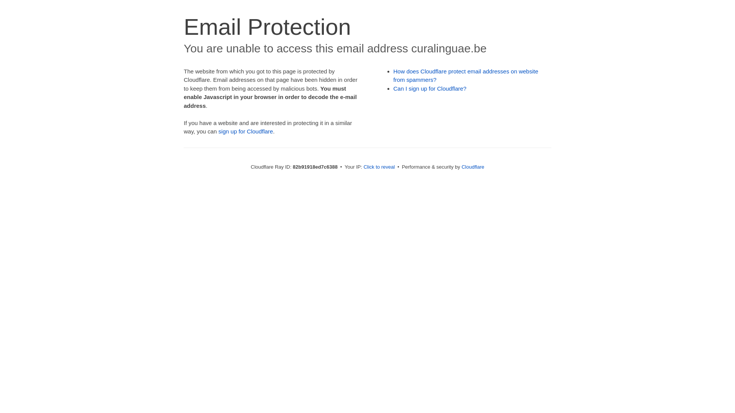 The height and width of the screenshot is (413, 735). Describe the element at coordinates (430, 89) in the screenshot. I see `Can I sign up for Cloudflare?` at that location.